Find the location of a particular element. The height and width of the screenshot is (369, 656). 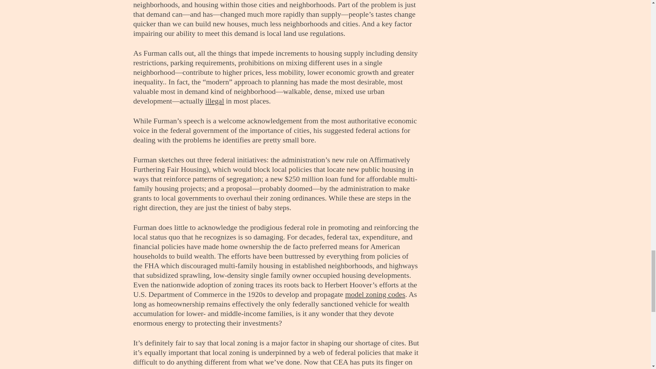

model zoning codes is located at coordinates (375, 294).